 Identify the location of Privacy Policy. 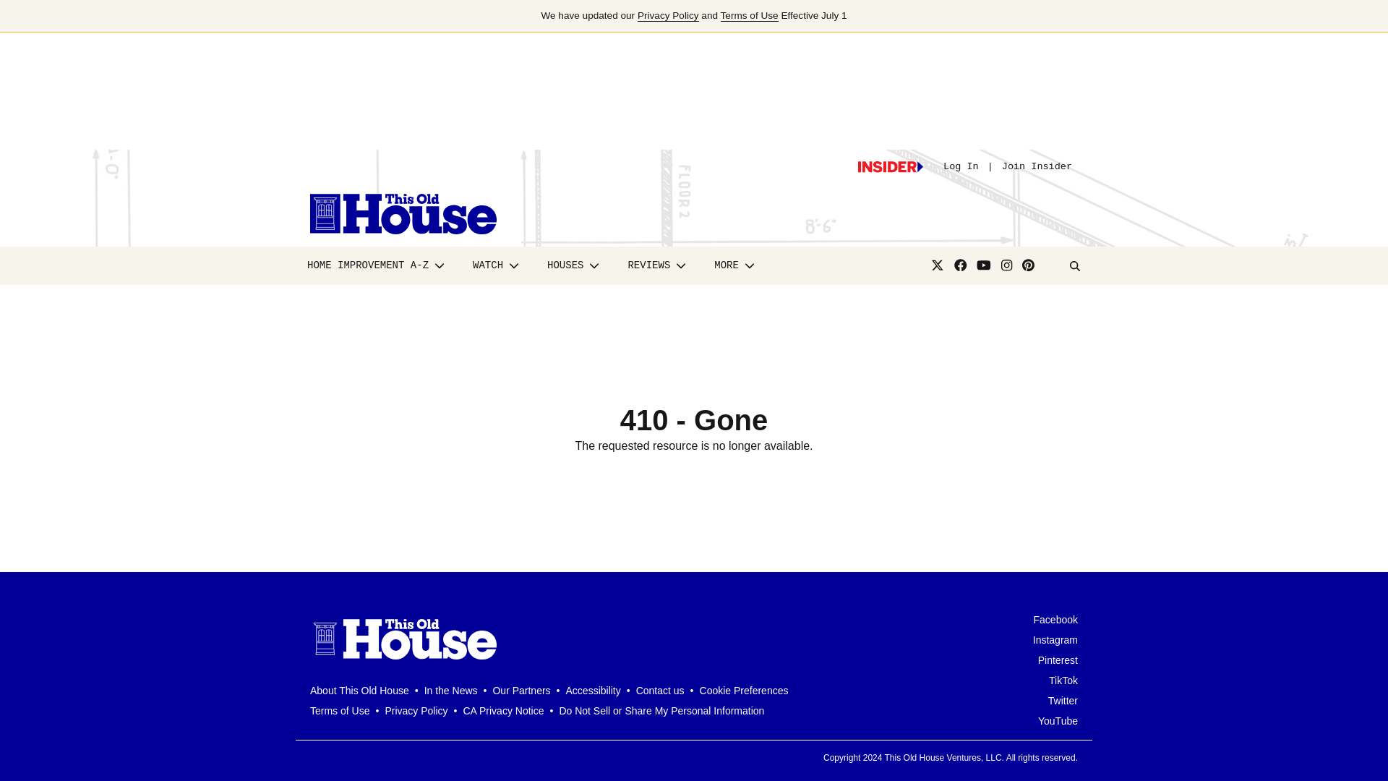
(668, 16).